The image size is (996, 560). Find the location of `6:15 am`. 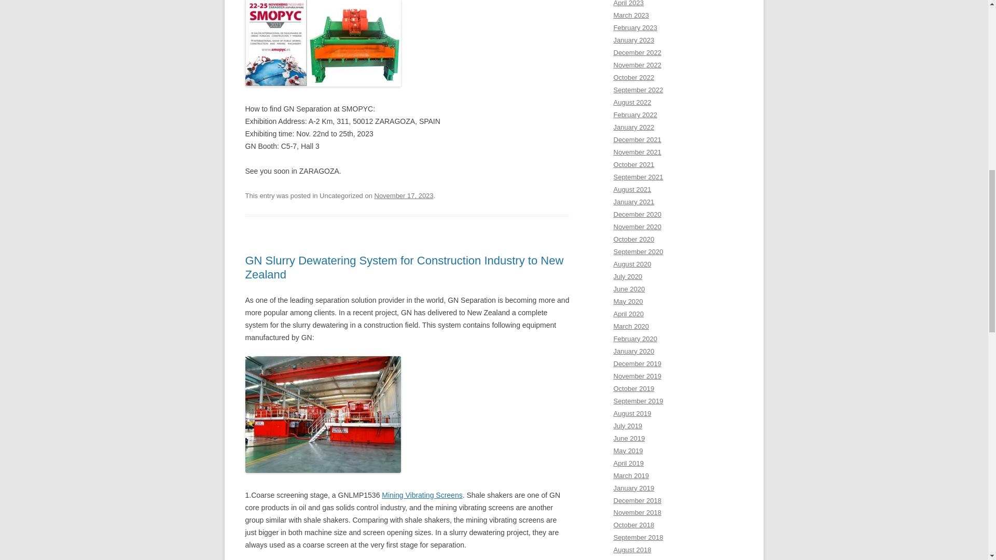

6:15 am is located at coordinates (404, 195).